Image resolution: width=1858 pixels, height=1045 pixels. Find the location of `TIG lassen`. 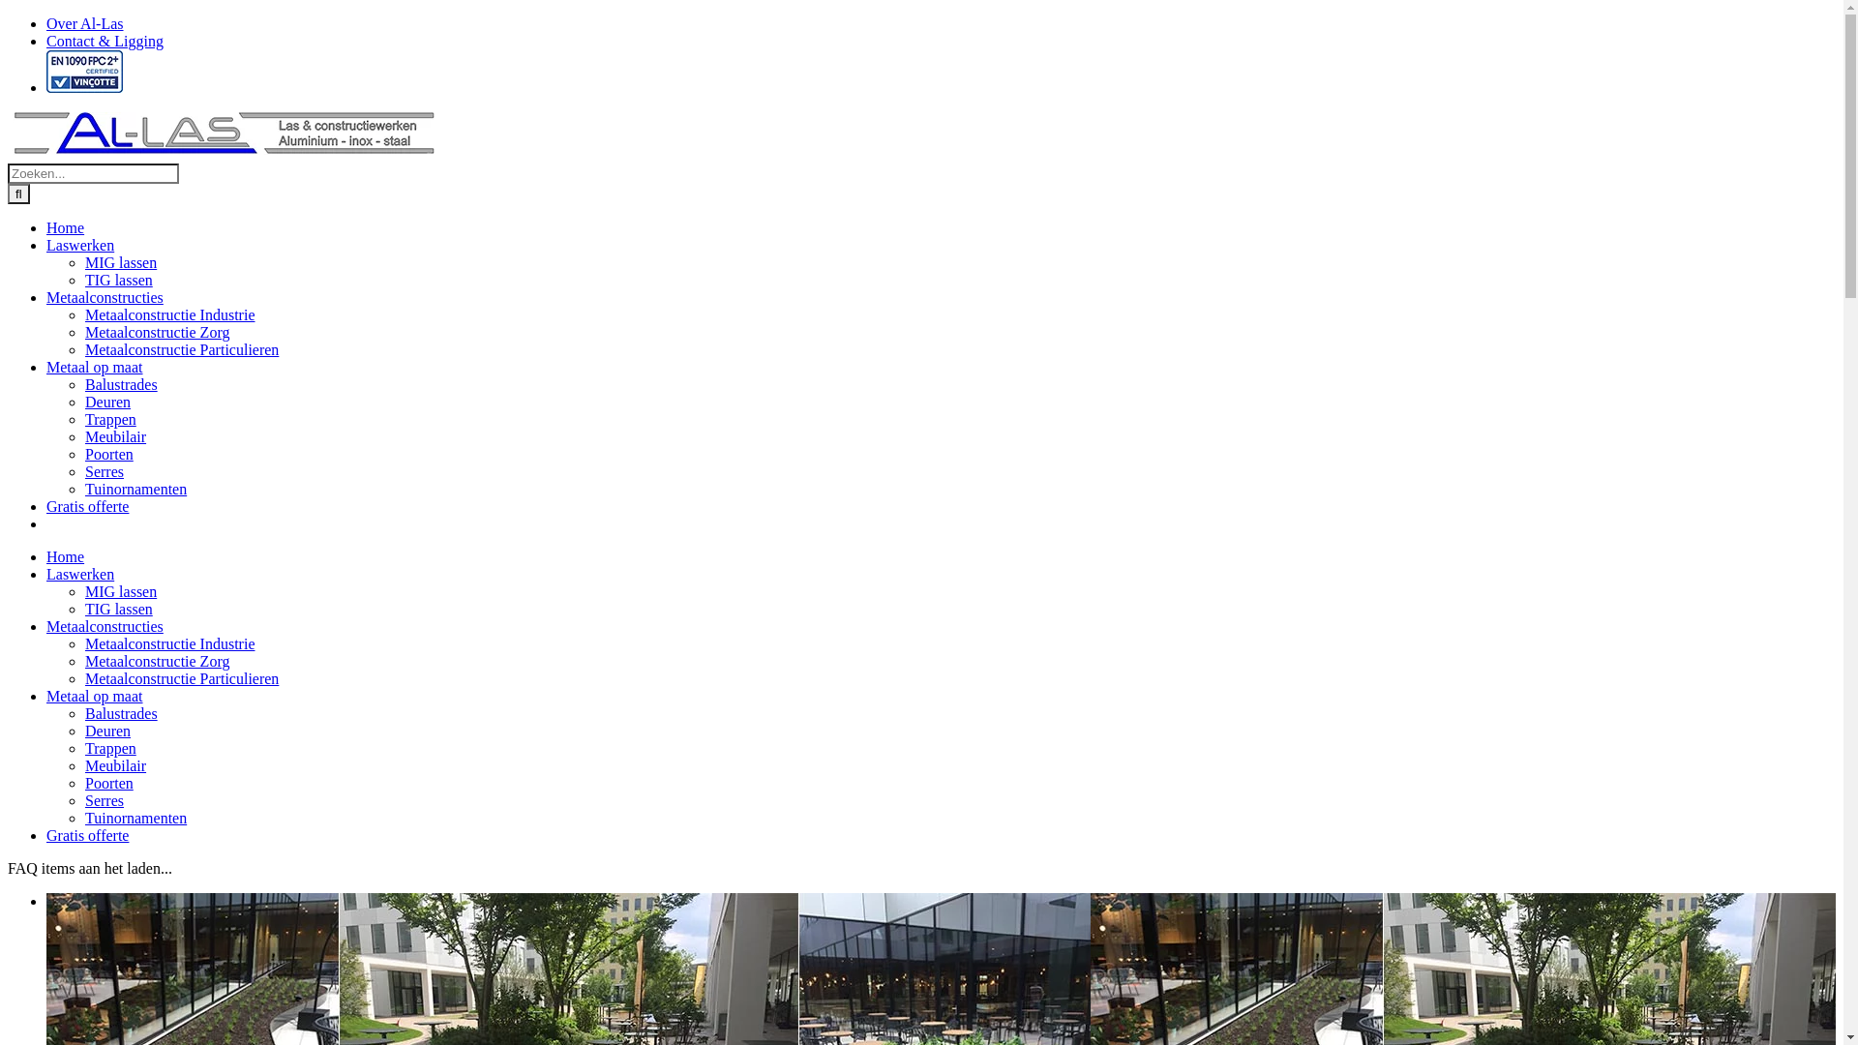

TIG lassen is located at coordinates (119, 610).